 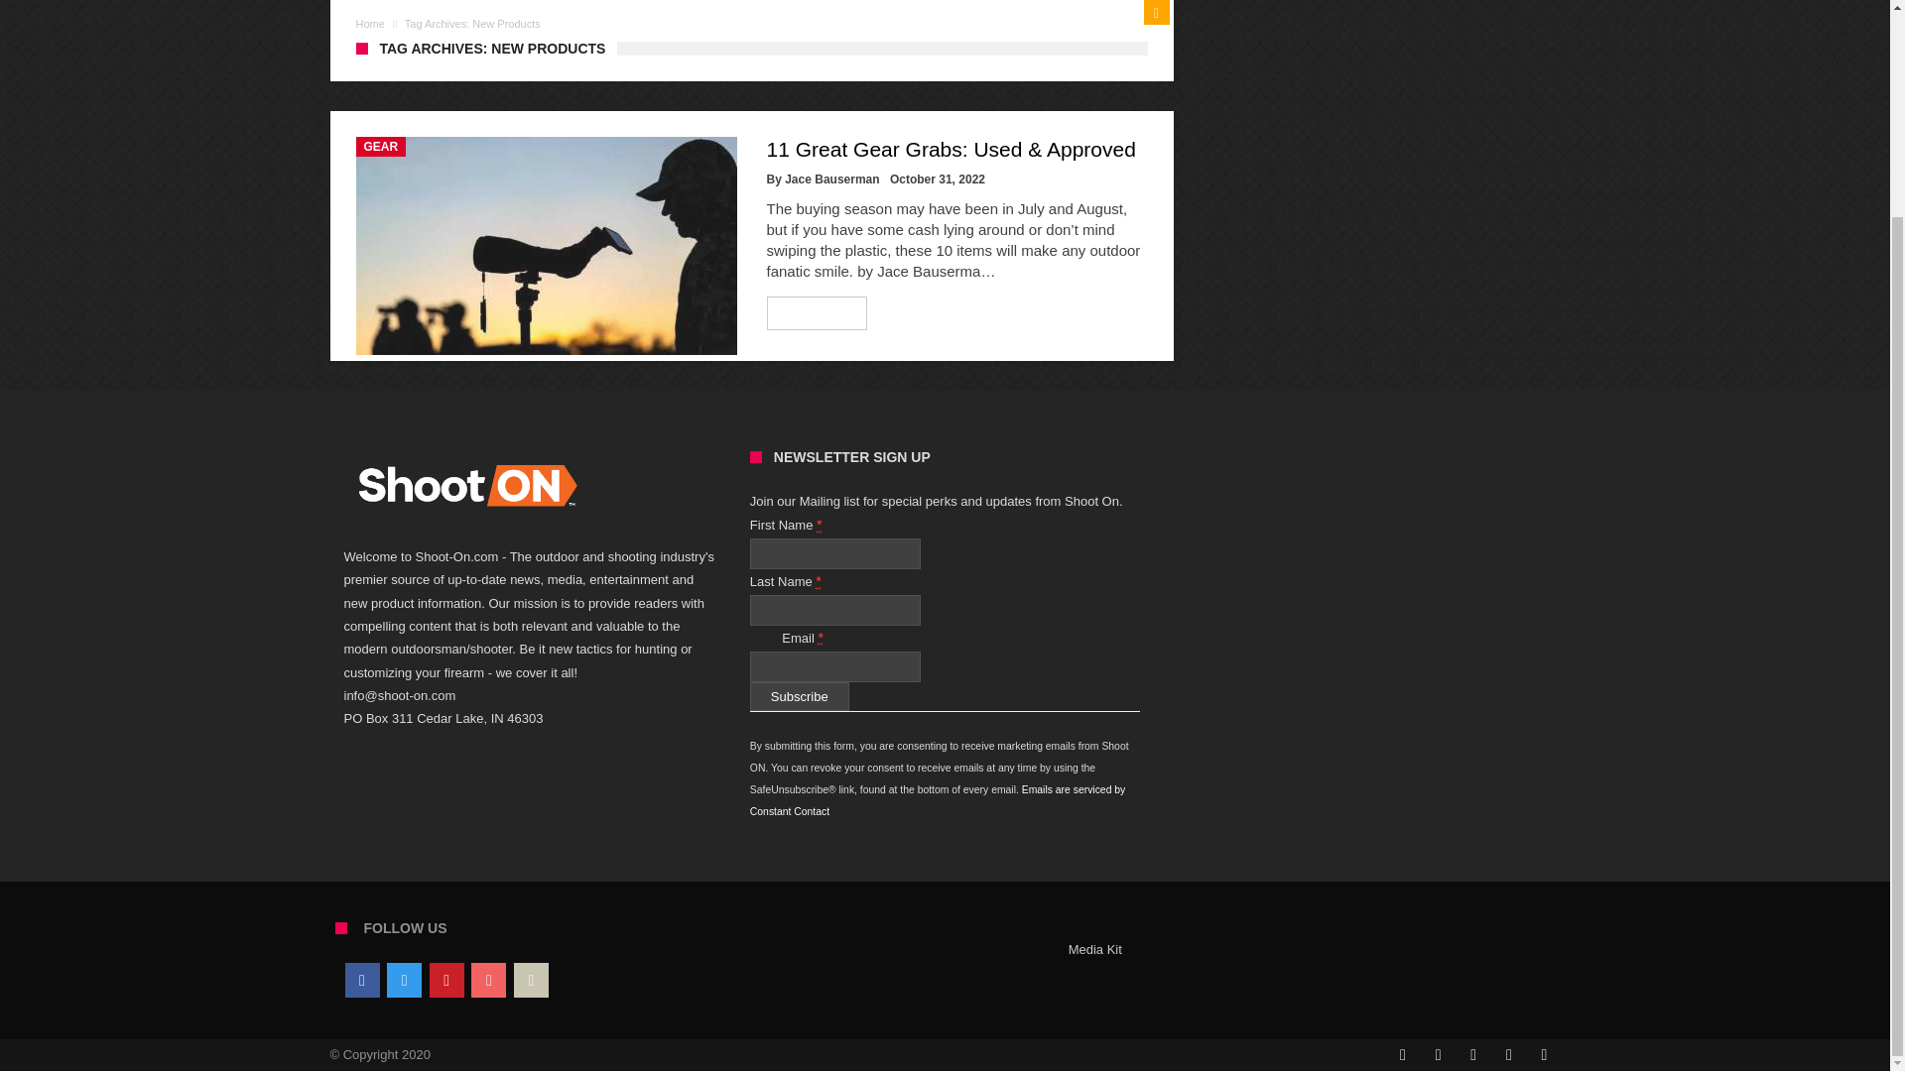 I want to click on Jace Bauserman, so click(x=831, y=178).